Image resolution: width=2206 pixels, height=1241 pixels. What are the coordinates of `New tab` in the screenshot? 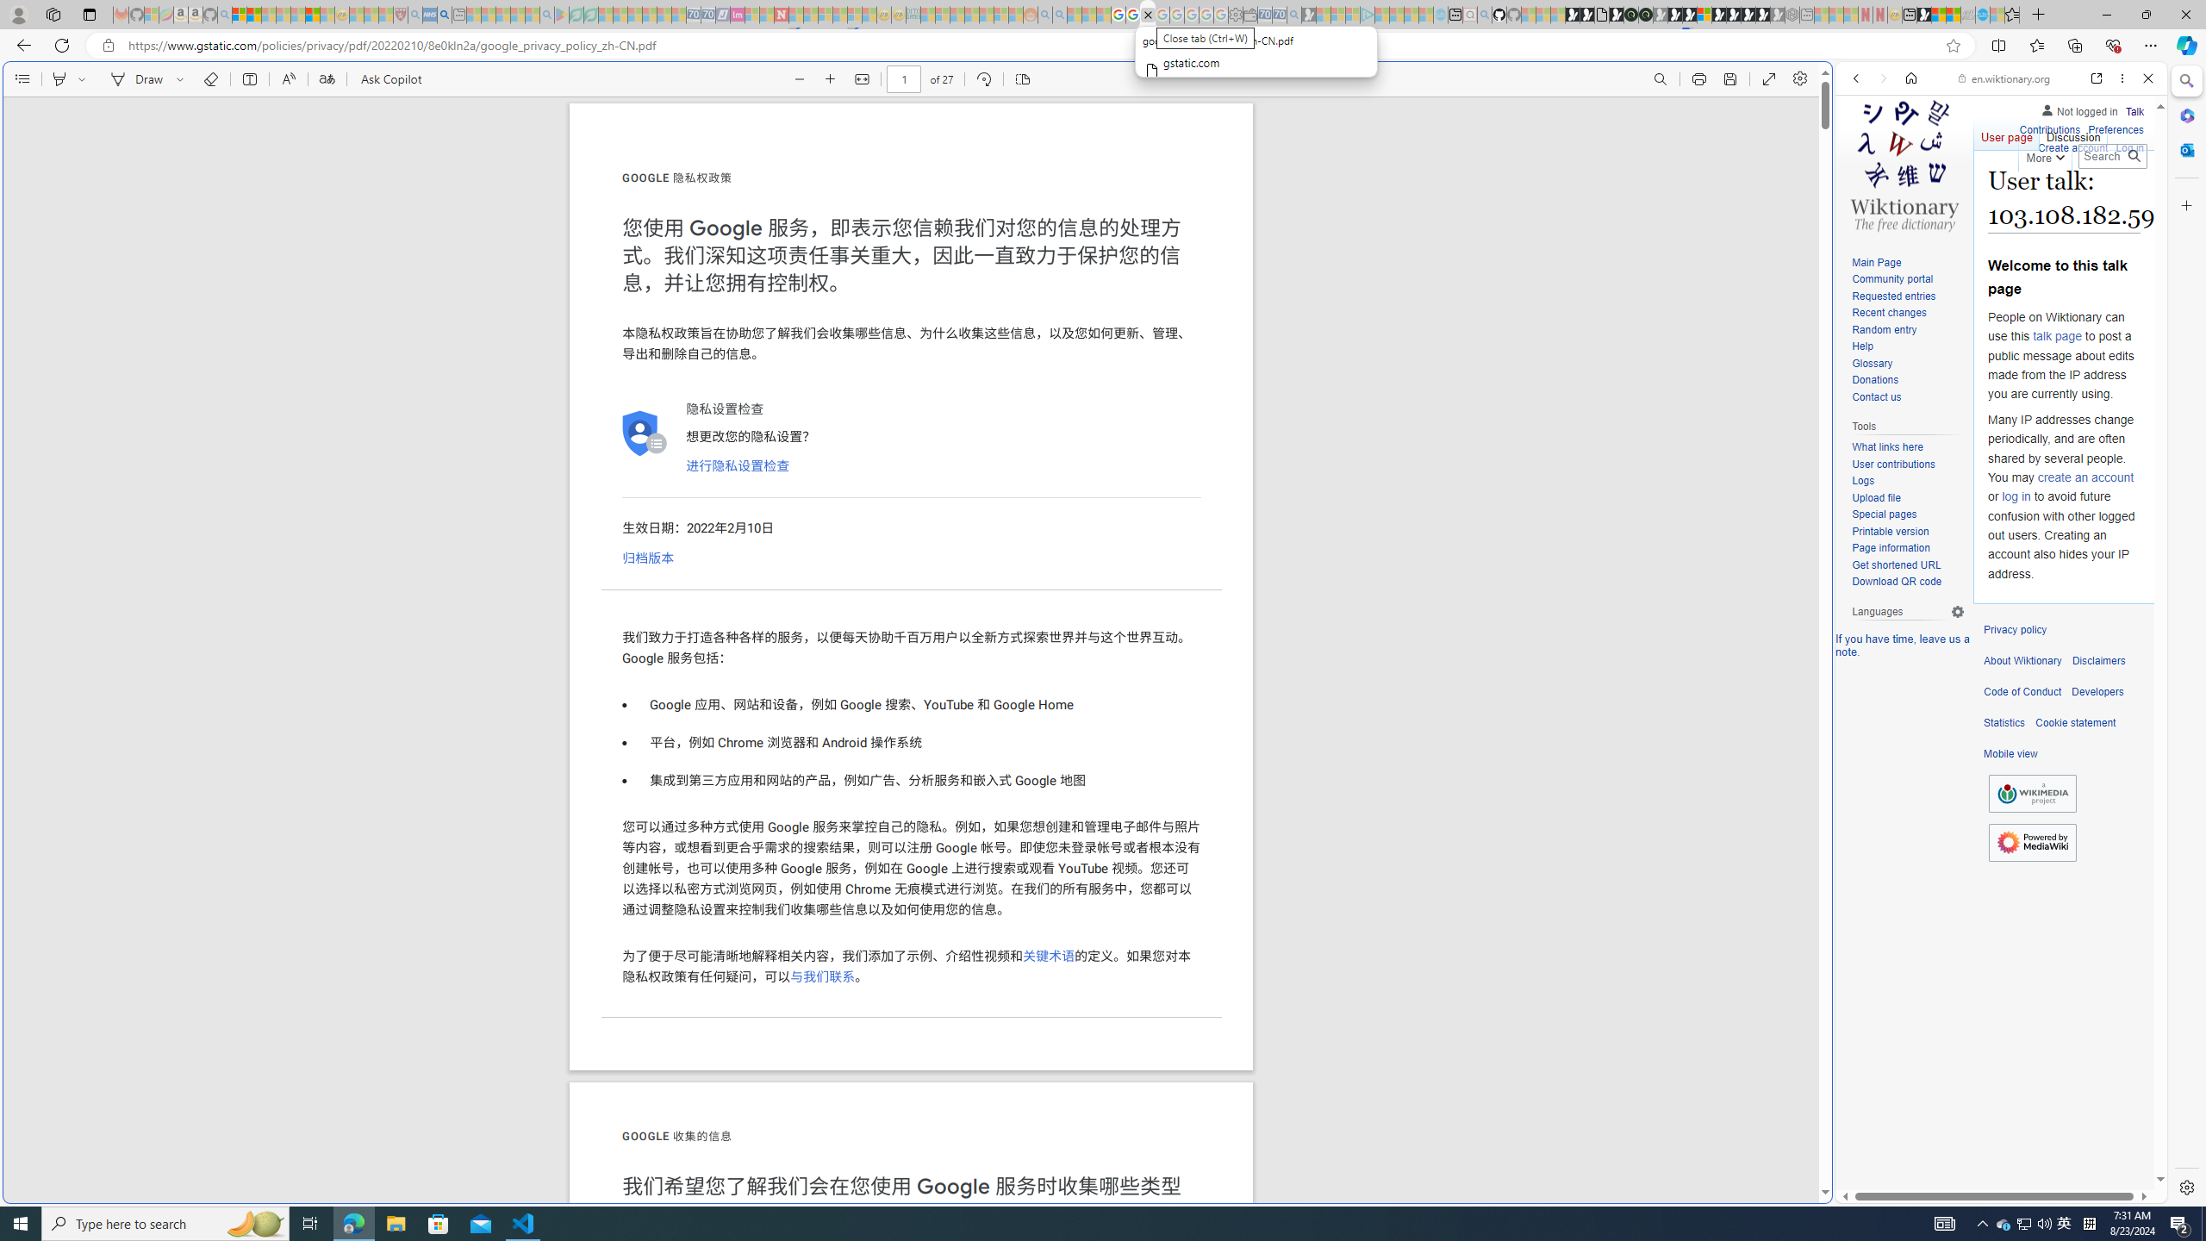 It's located at (1910, 15).